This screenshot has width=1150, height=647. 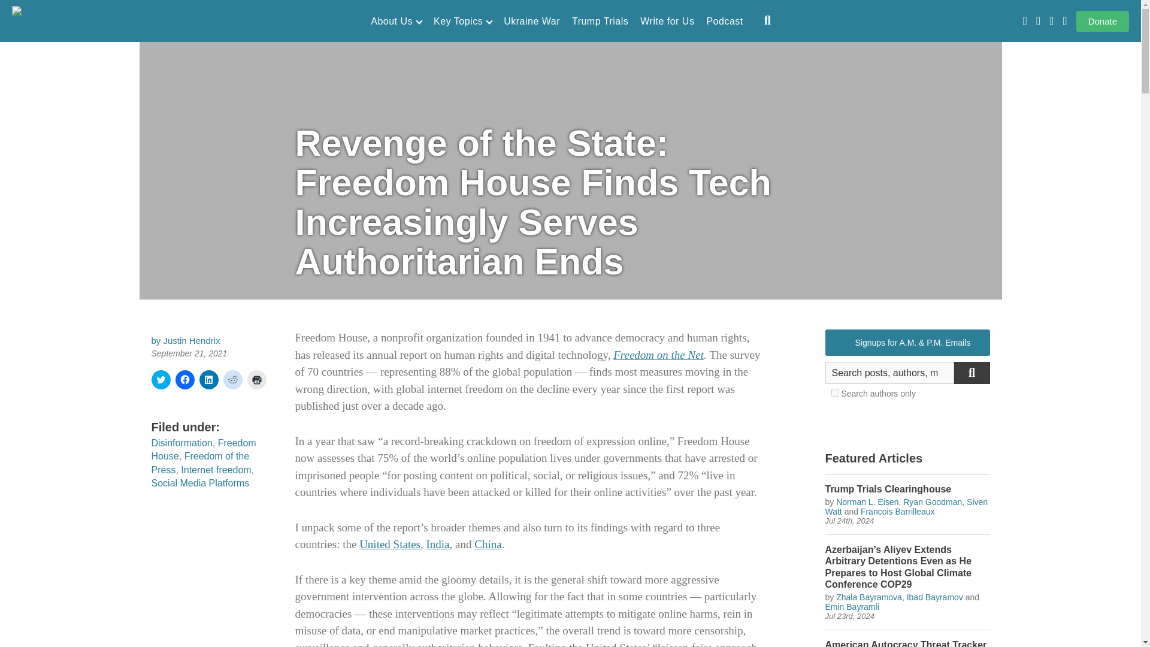 I want to click on Click to share on Facebook, so click(x=184, y=380).